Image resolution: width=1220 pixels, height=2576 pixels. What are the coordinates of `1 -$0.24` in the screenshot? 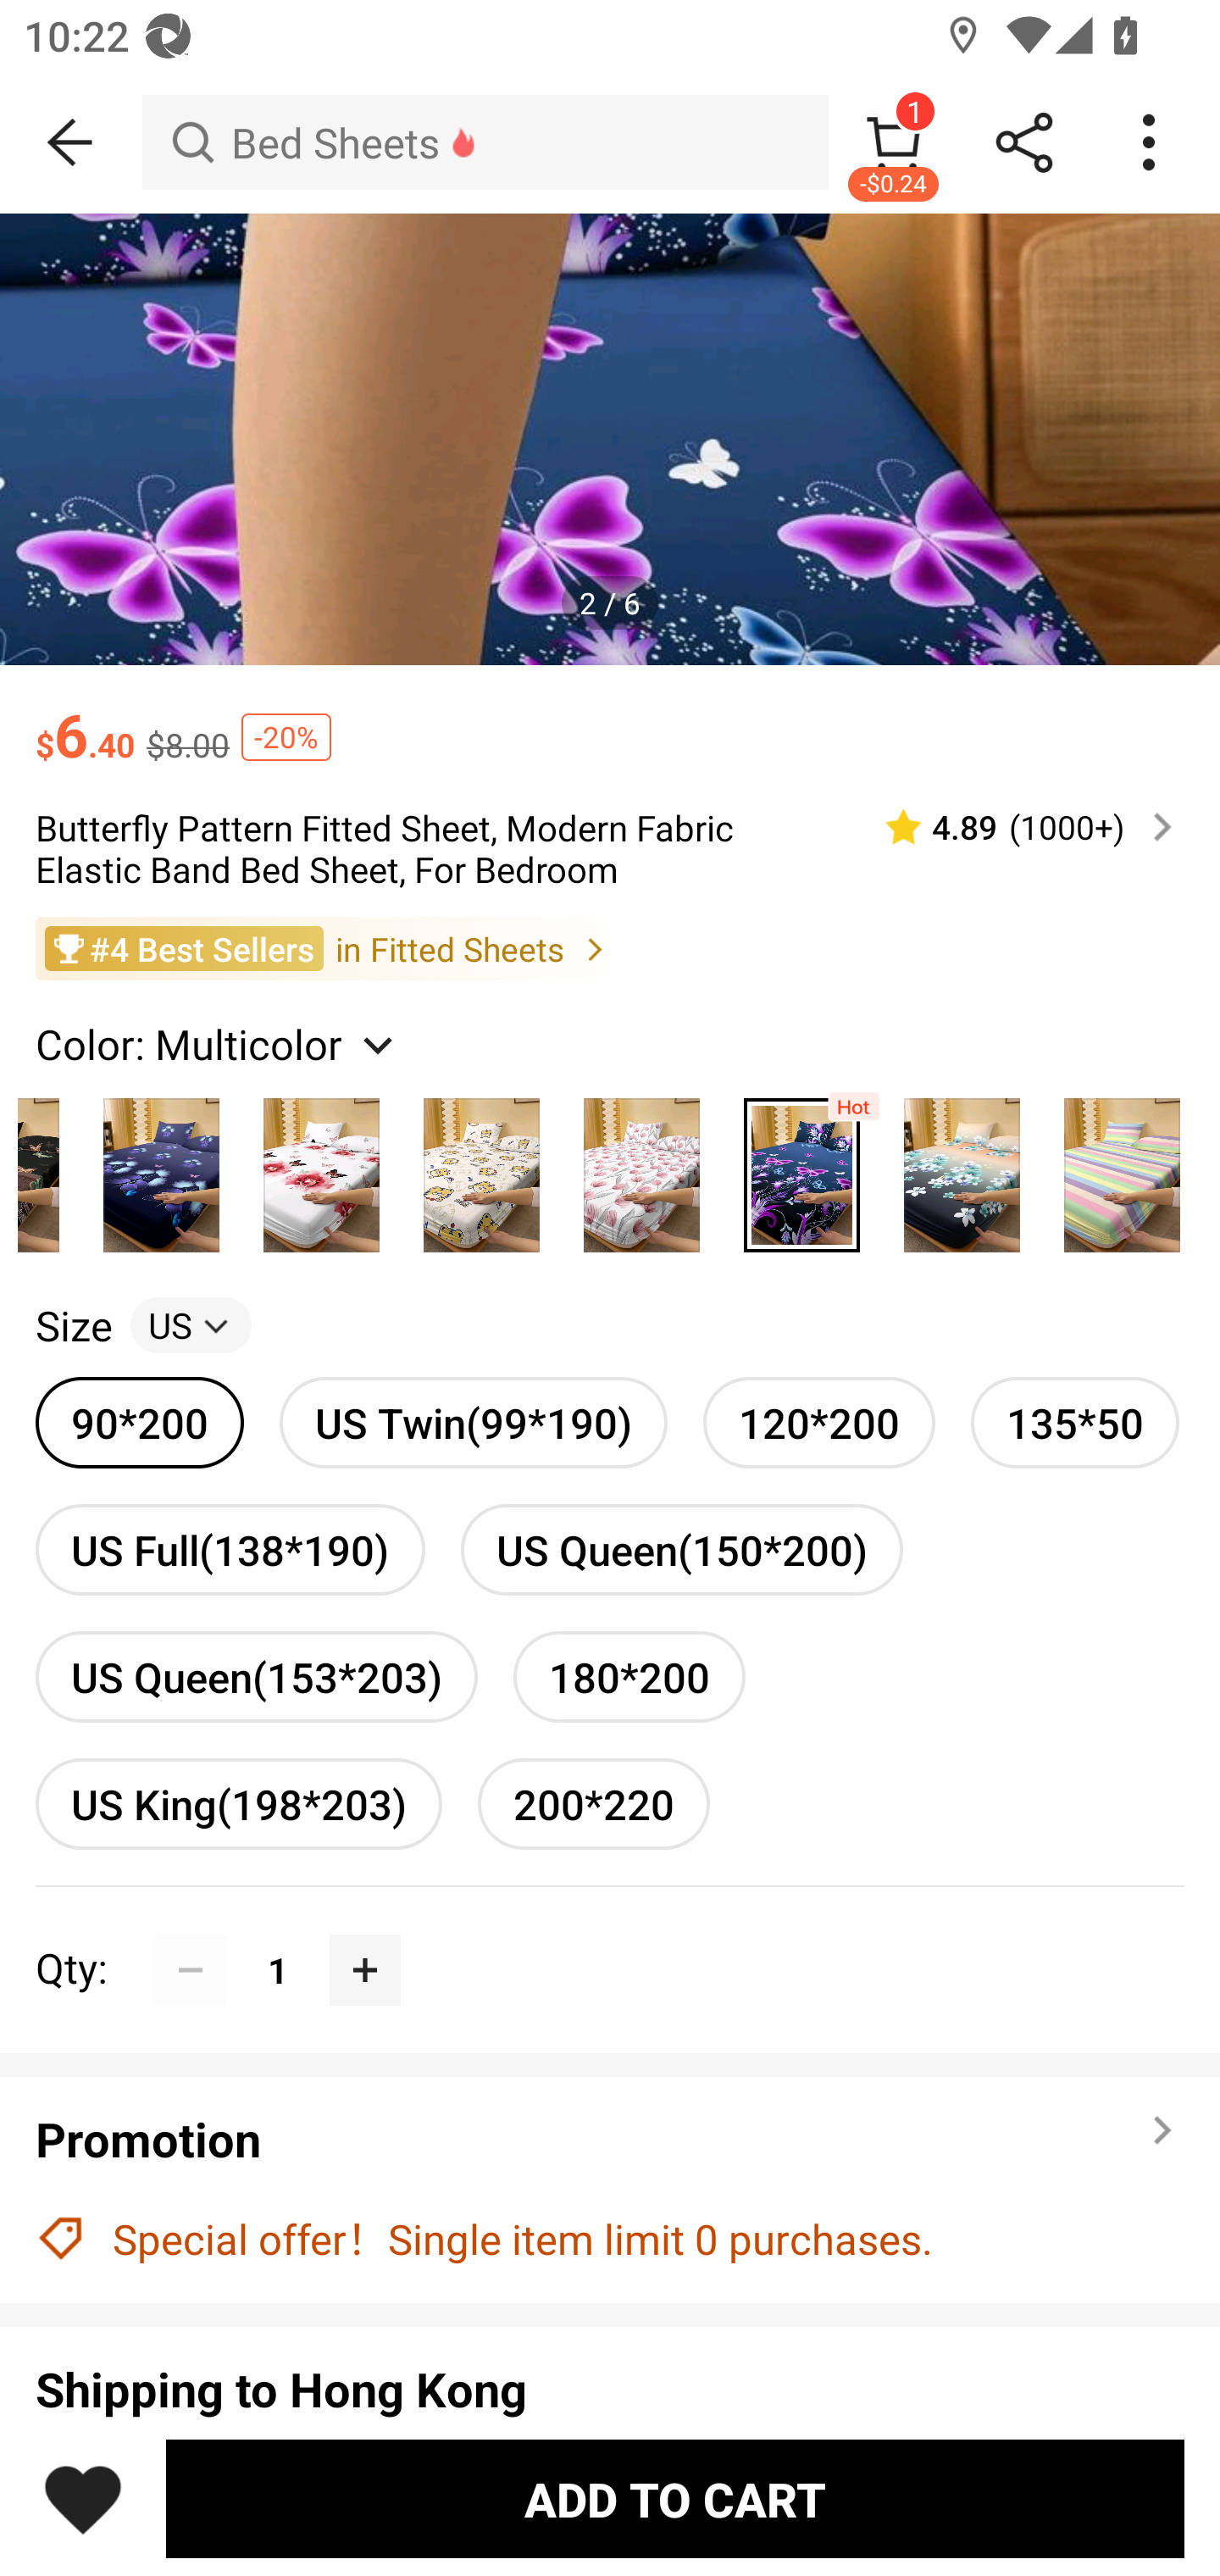 It's located at (893, 142).